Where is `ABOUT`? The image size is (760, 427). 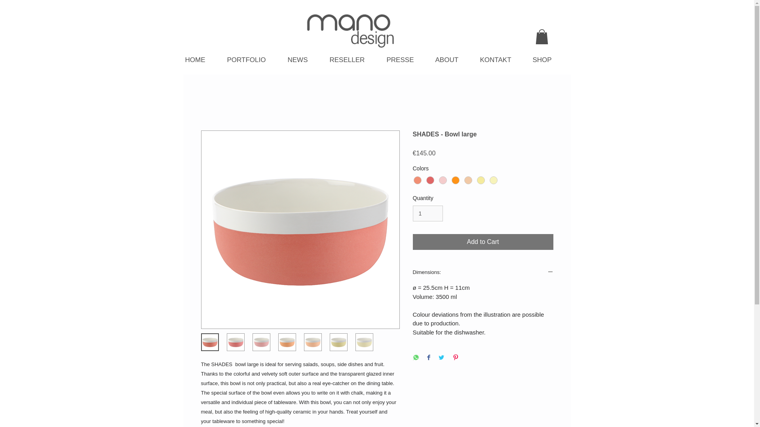 ABOUT is located at coordinates (454, 60).